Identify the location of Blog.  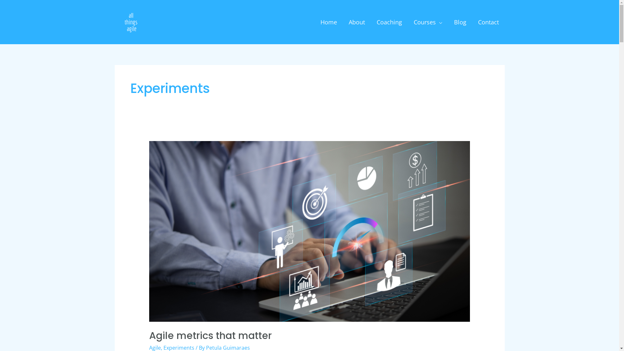
(460, 22).